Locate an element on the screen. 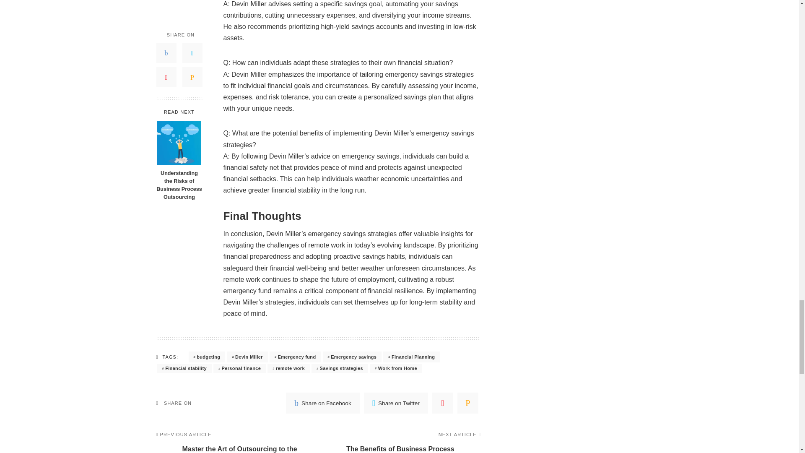  budgeting is located at coordinates (207, 357).